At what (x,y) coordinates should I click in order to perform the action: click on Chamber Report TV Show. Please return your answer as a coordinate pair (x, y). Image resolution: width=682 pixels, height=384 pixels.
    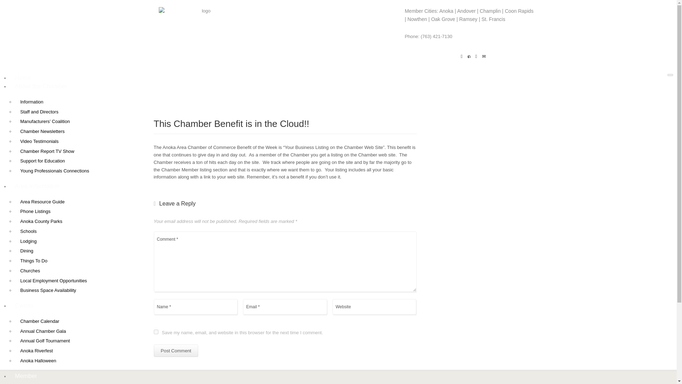
    Looking at the image, I should click on (47, 151).